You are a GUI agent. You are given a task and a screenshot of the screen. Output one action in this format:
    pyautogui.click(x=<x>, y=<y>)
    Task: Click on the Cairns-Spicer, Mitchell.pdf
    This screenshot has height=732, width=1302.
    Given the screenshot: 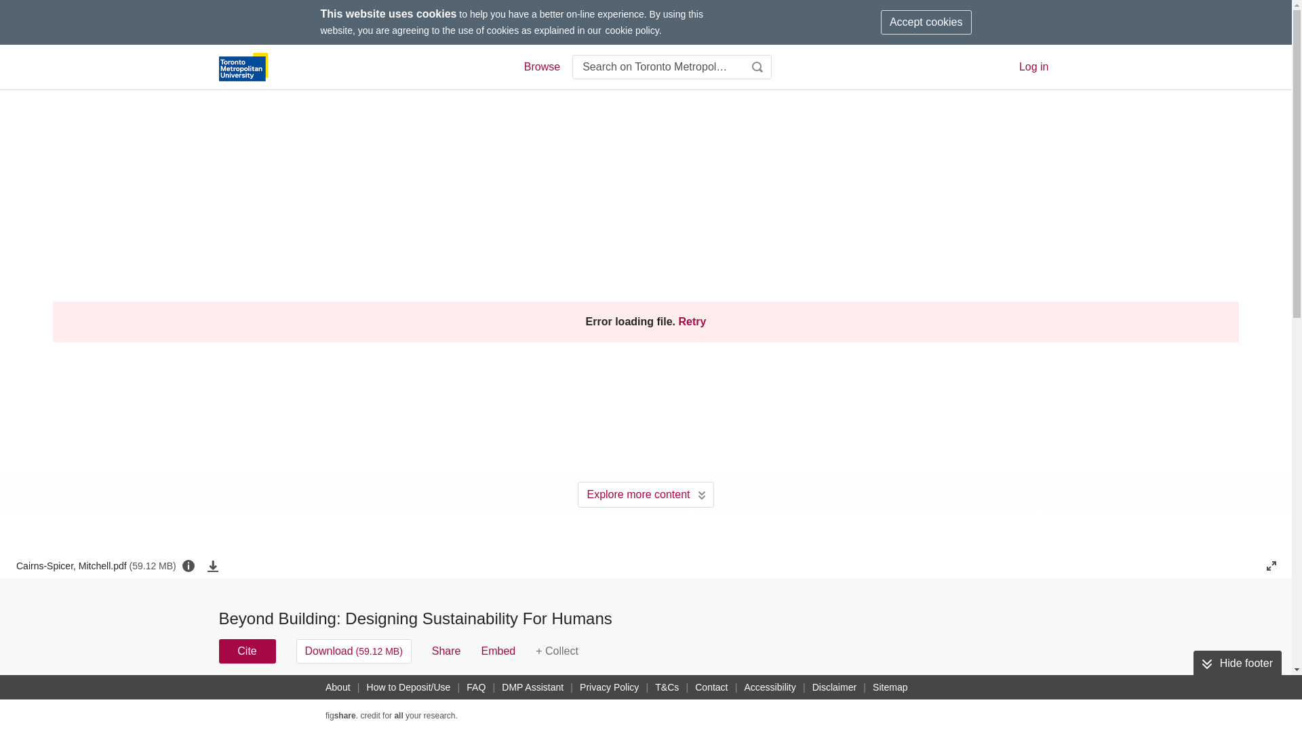 What is the action you would take?
    pyautogui.click(x=96, y=565)
    